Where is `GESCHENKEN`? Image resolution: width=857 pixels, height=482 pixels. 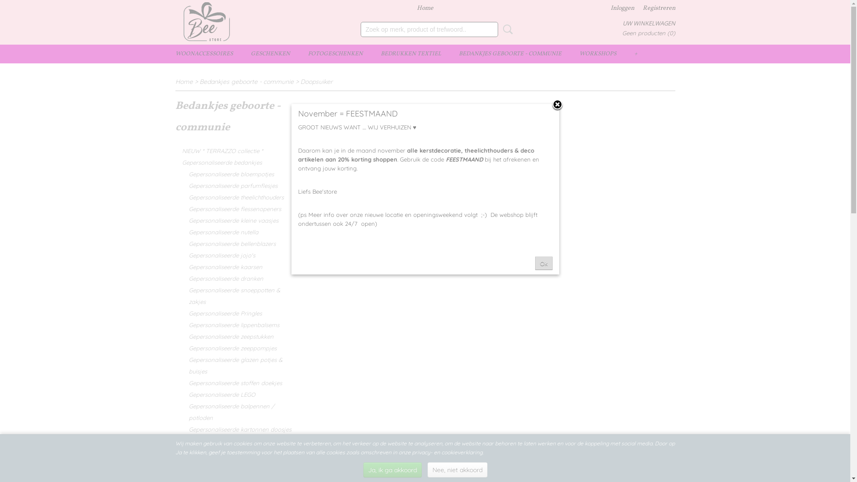 GESCHENKEN is located at coordinates (270, 54).